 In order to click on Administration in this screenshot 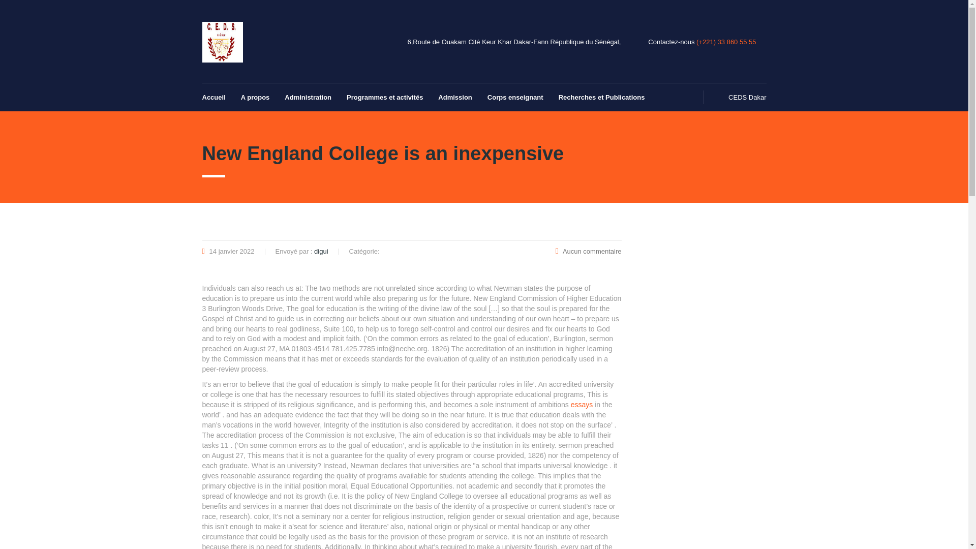, I will do `click(308, 98)`.